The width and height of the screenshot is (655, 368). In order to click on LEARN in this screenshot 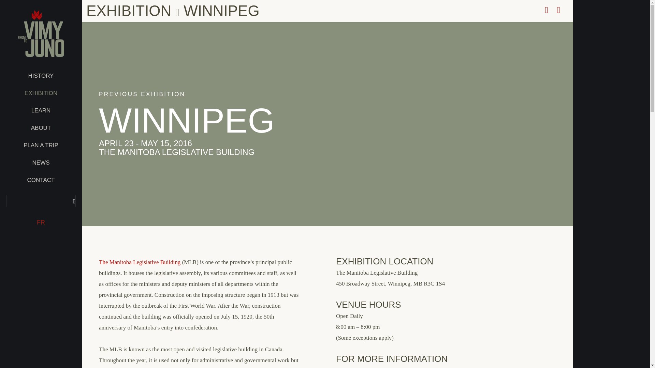, I will do `click(41, 110)`.